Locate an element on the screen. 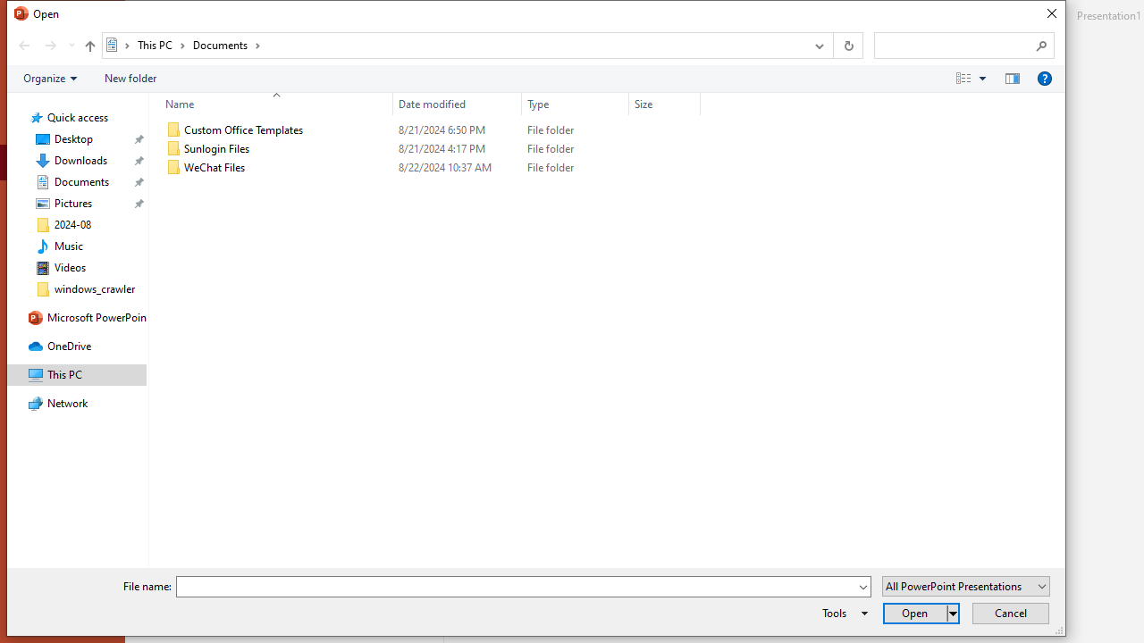  Name is located at coordinates (272, 104).